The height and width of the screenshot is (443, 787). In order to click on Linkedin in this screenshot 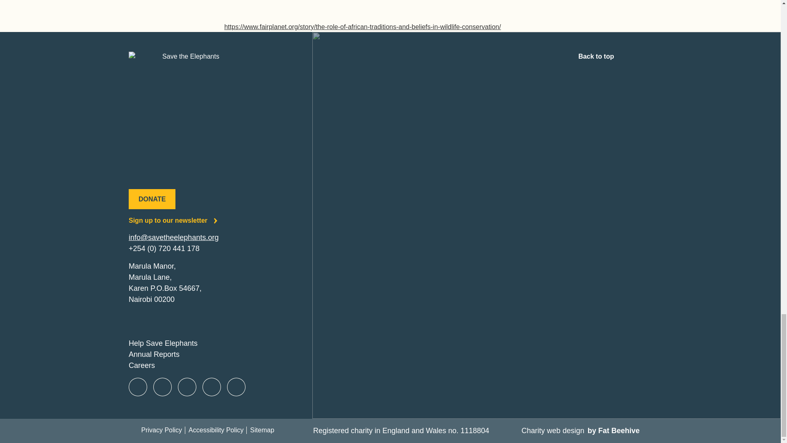, I will do `click(236, 387)`.